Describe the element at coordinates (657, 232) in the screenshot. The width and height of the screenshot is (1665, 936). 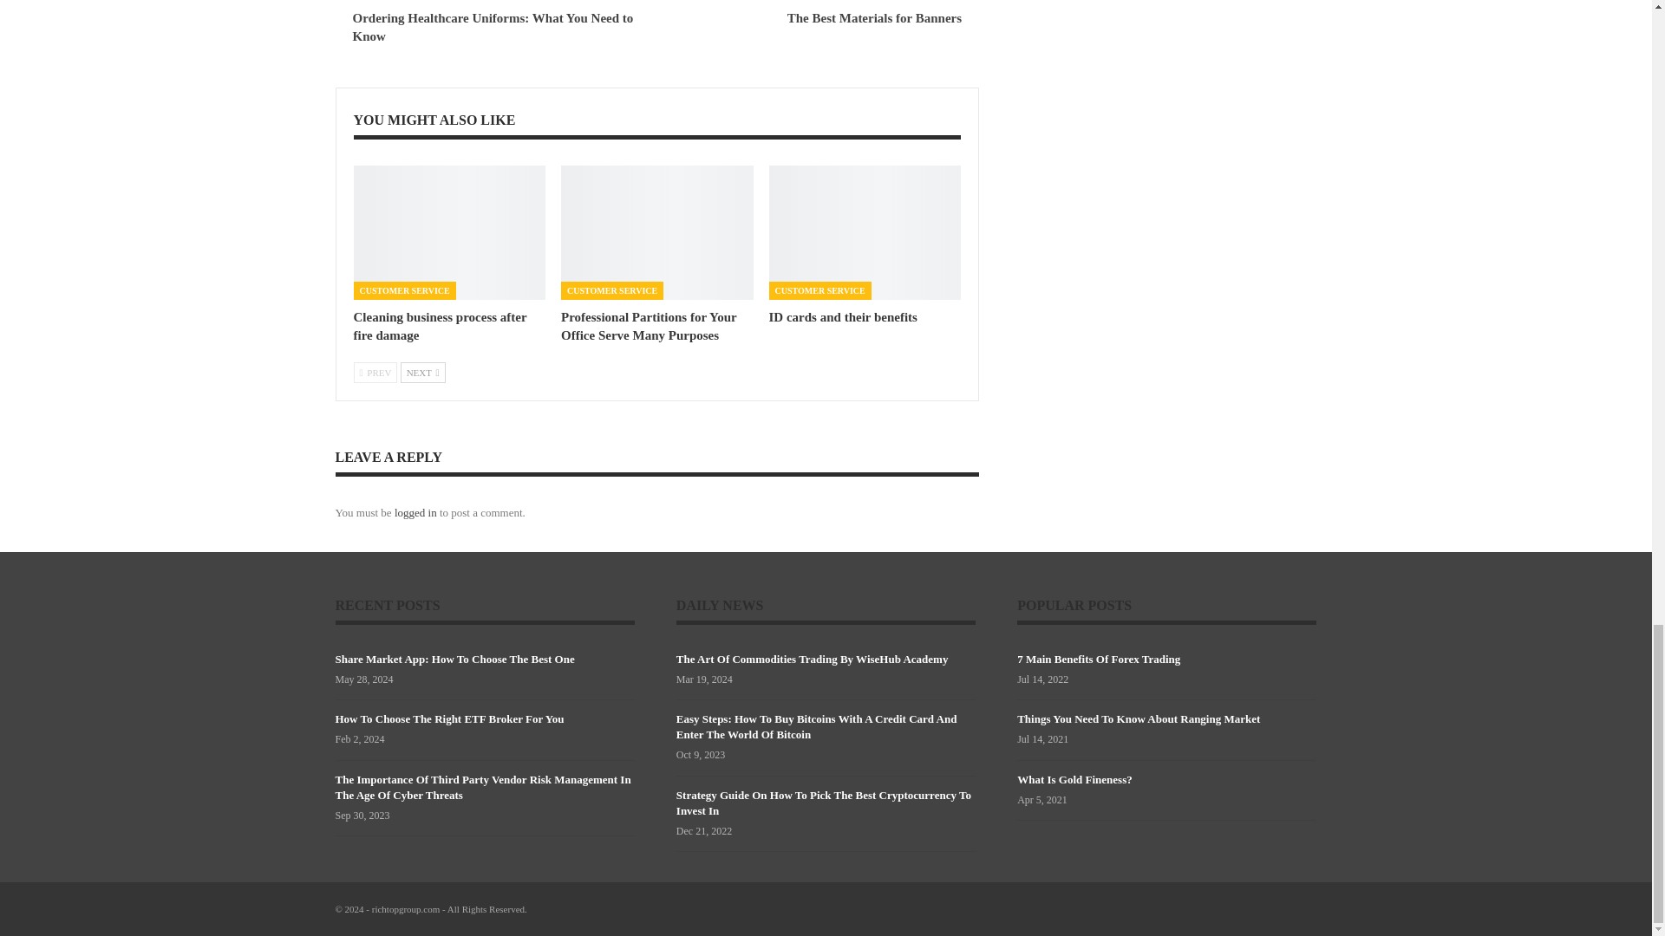
I see `Professional Partitions for Your Office Serve Many Purposes` at that location.